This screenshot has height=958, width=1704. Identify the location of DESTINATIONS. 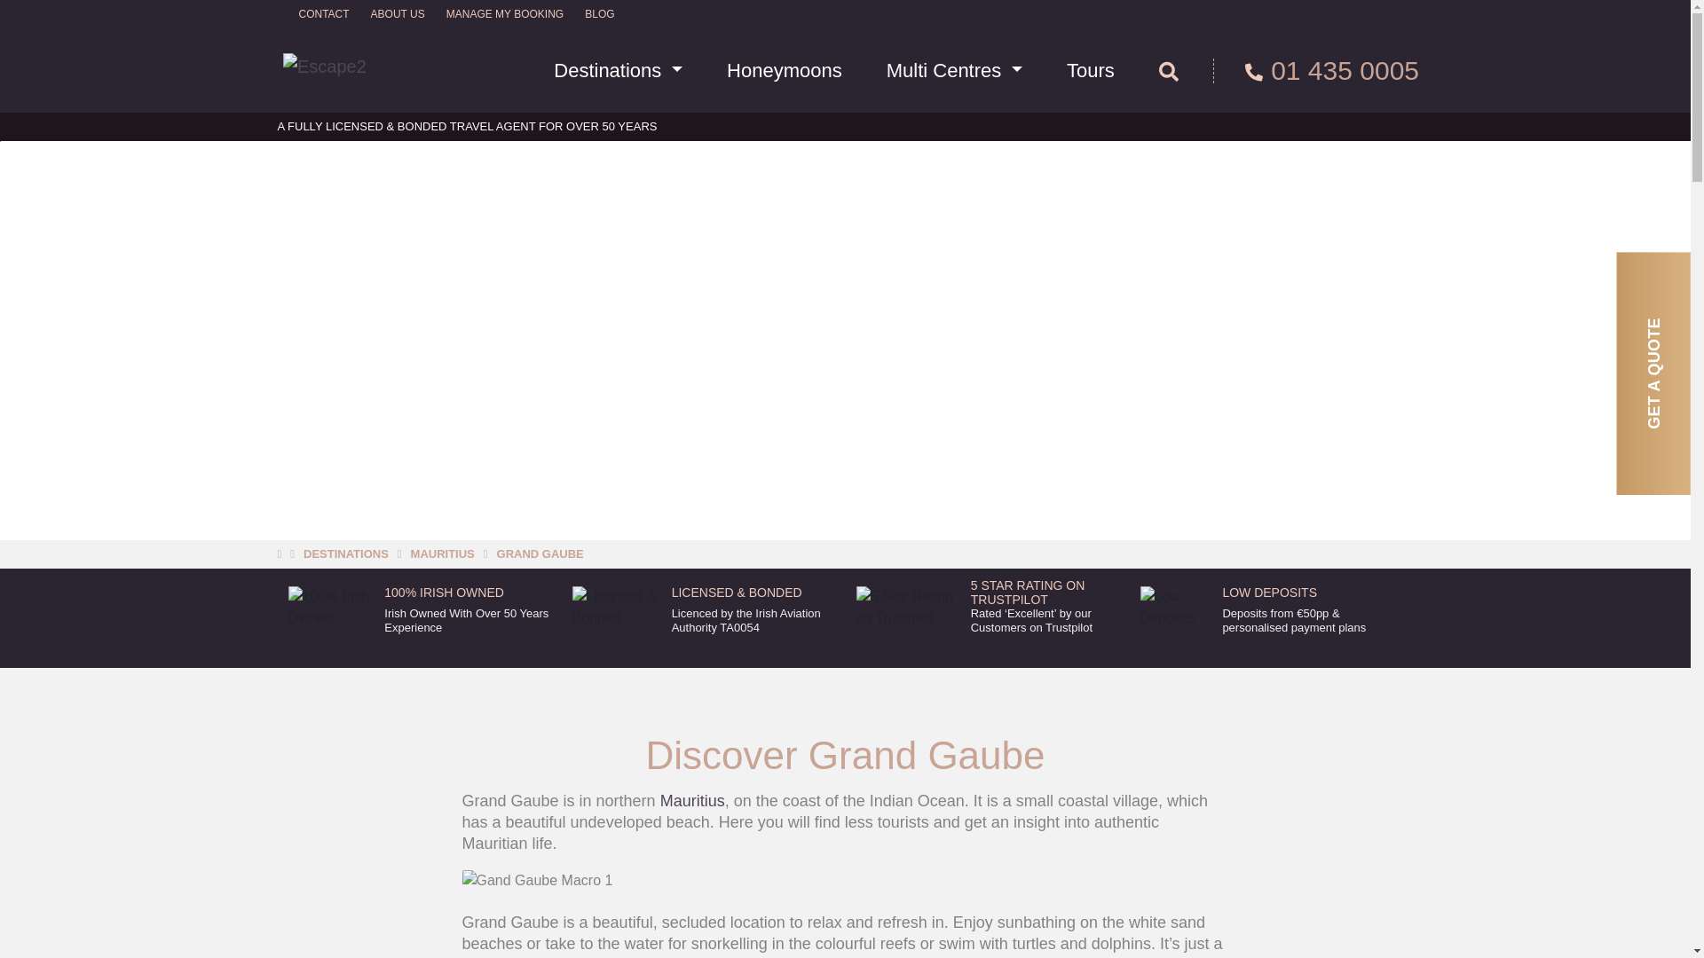
(345, 554).